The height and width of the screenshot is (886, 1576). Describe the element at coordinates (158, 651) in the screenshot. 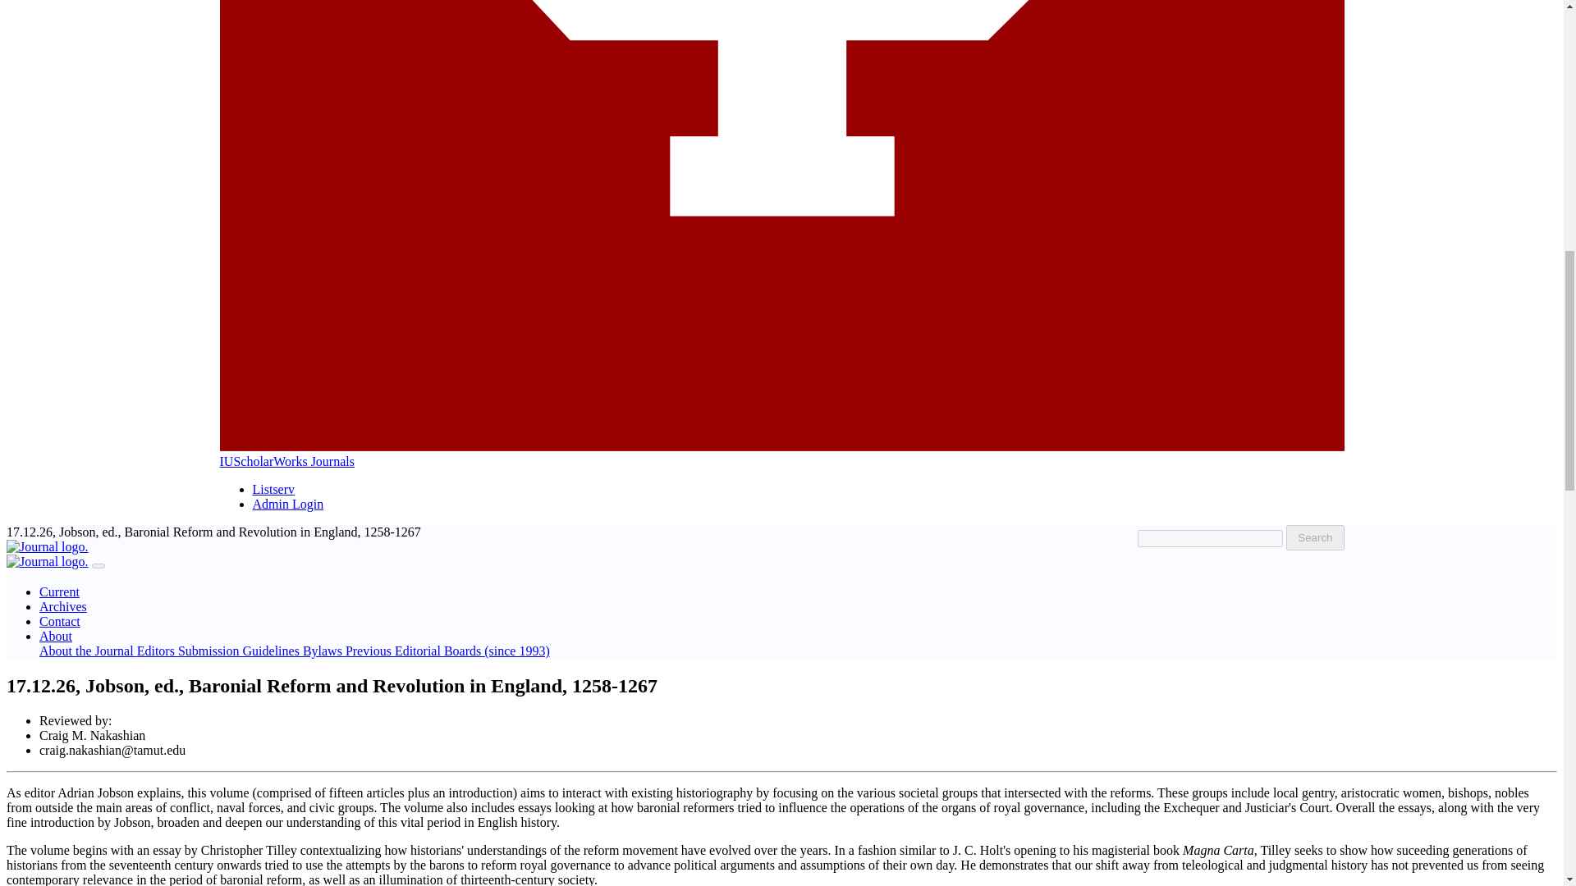

I see `Editors` at that location.